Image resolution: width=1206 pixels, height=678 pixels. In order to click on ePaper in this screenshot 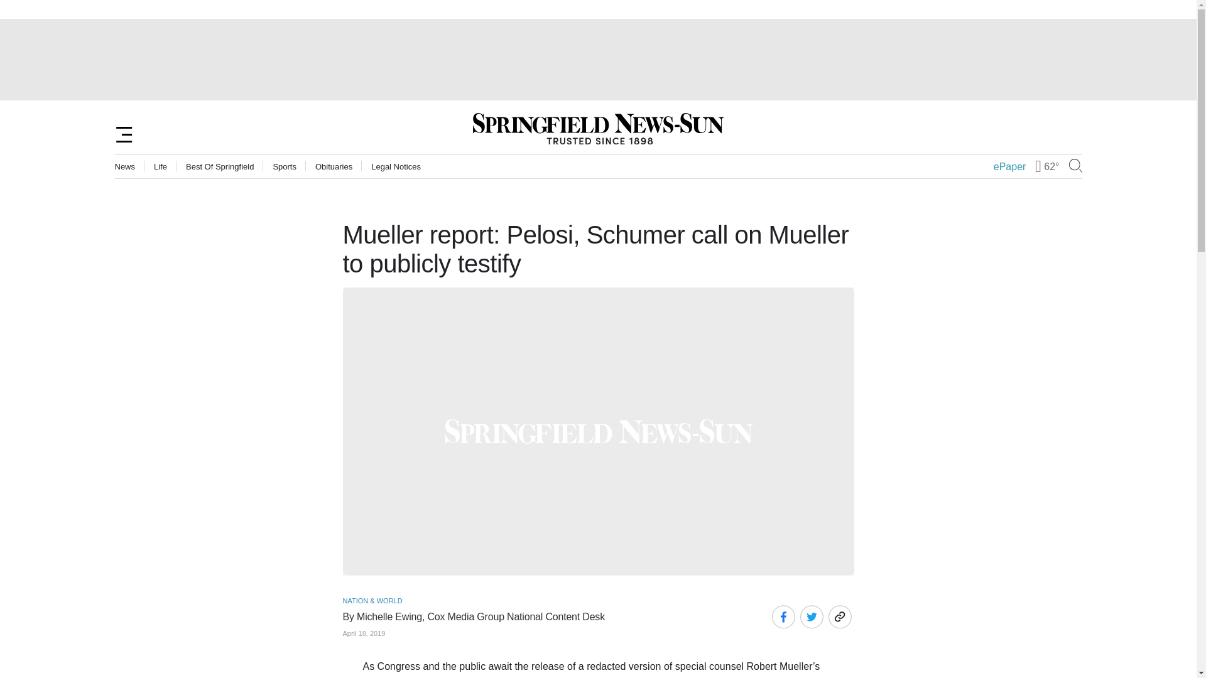, I will do `click(1010, 167)`.